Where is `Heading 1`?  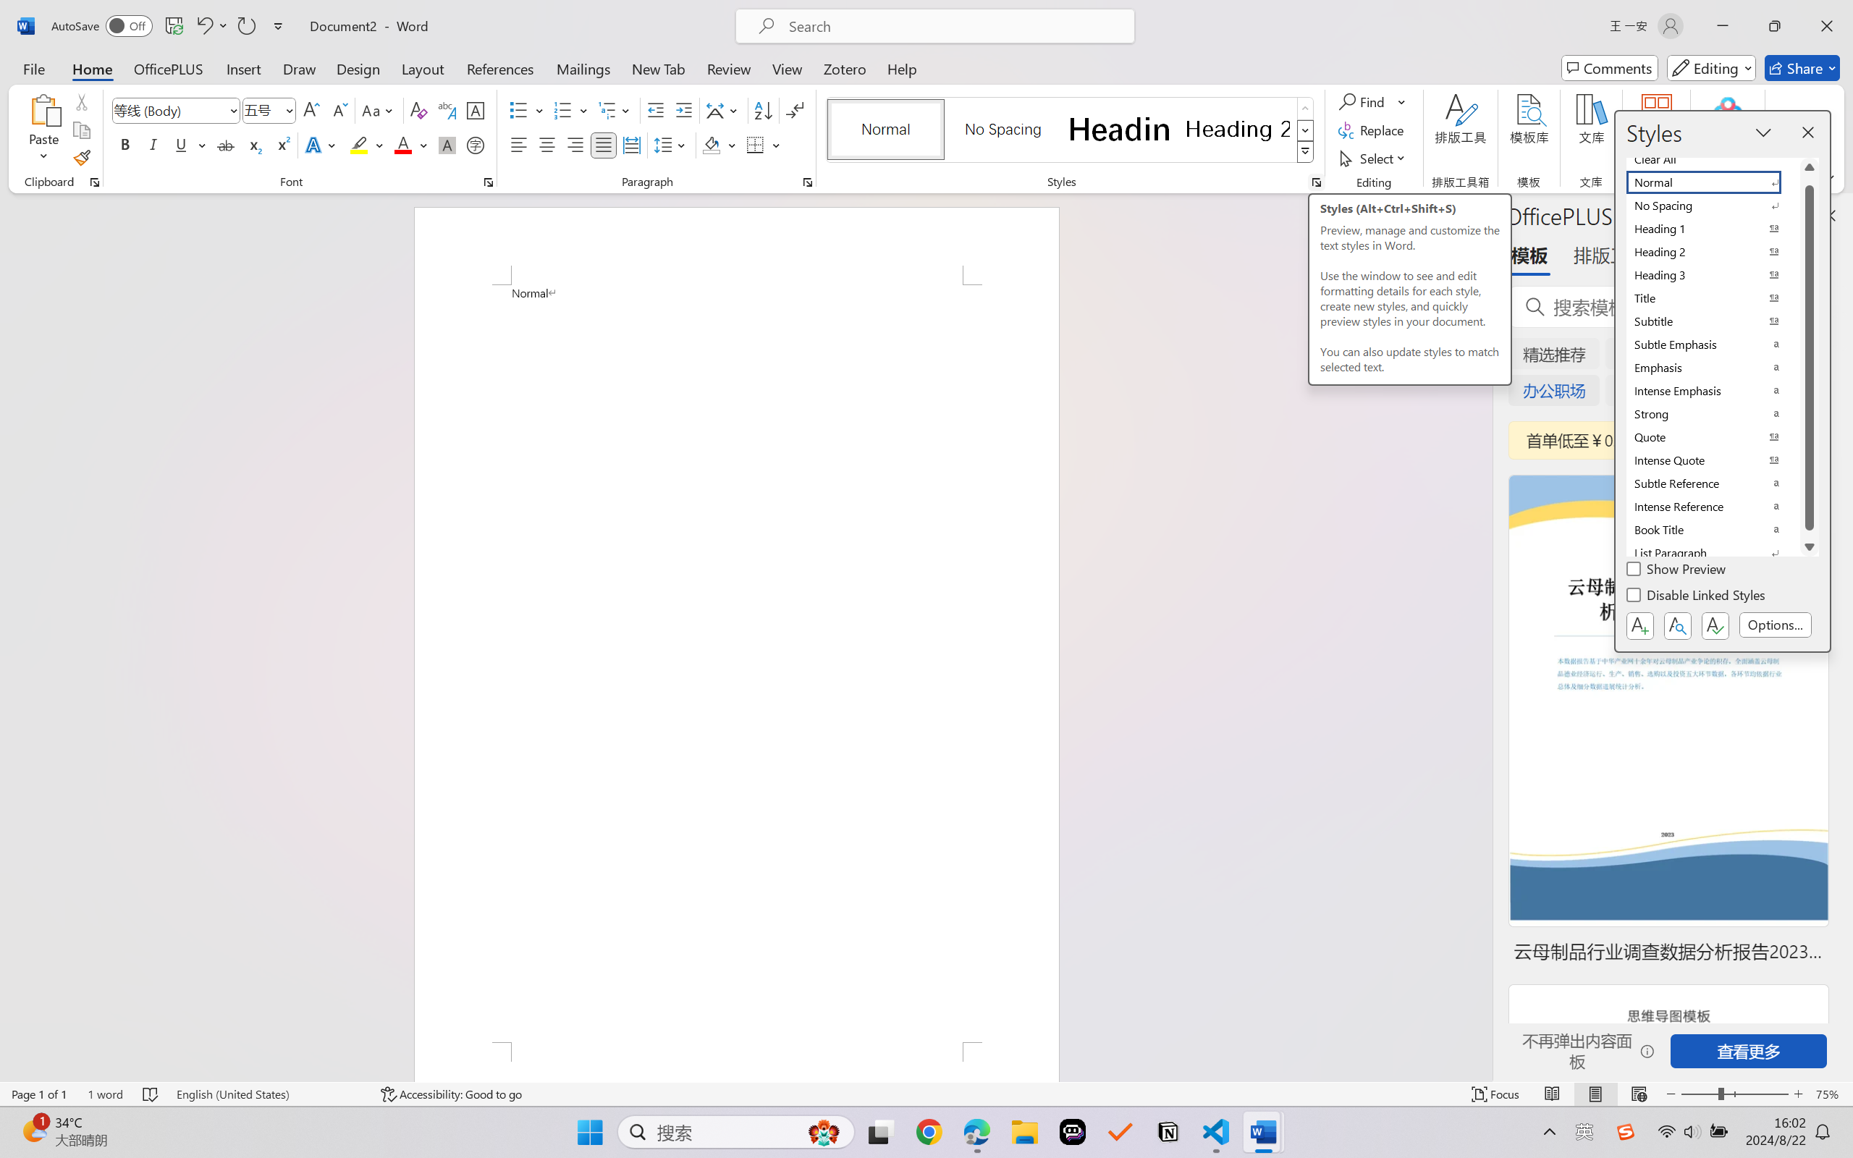
Heading 1 is located at coordinates (1120, 129).